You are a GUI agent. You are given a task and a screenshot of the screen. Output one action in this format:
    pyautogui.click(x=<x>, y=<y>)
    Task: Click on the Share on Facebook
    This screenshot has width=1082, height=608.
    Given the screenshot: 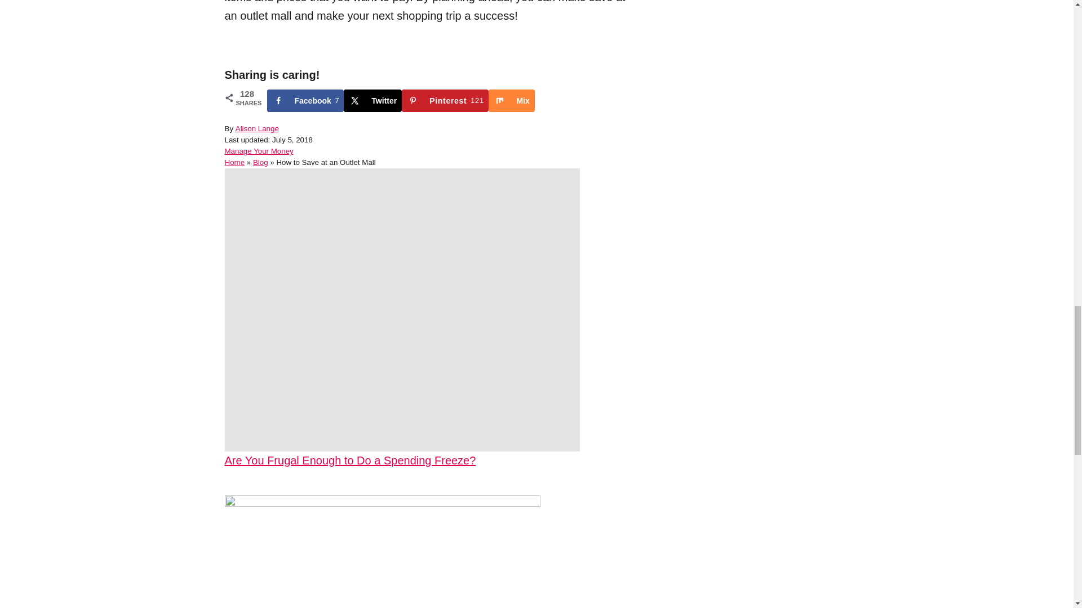 What is the action you would take?
    pyautogui.click(x=429, y=461)
    